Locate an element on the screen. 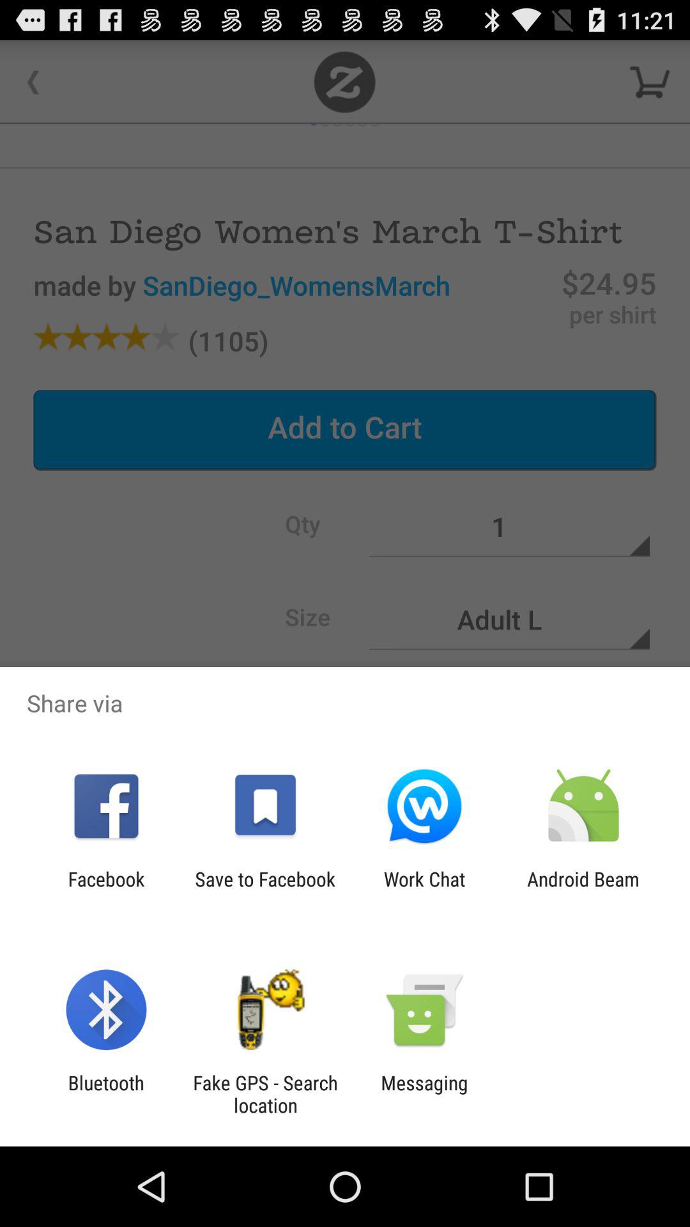  click item next to the fake gps search icon is located at coordinates (424, 1094).